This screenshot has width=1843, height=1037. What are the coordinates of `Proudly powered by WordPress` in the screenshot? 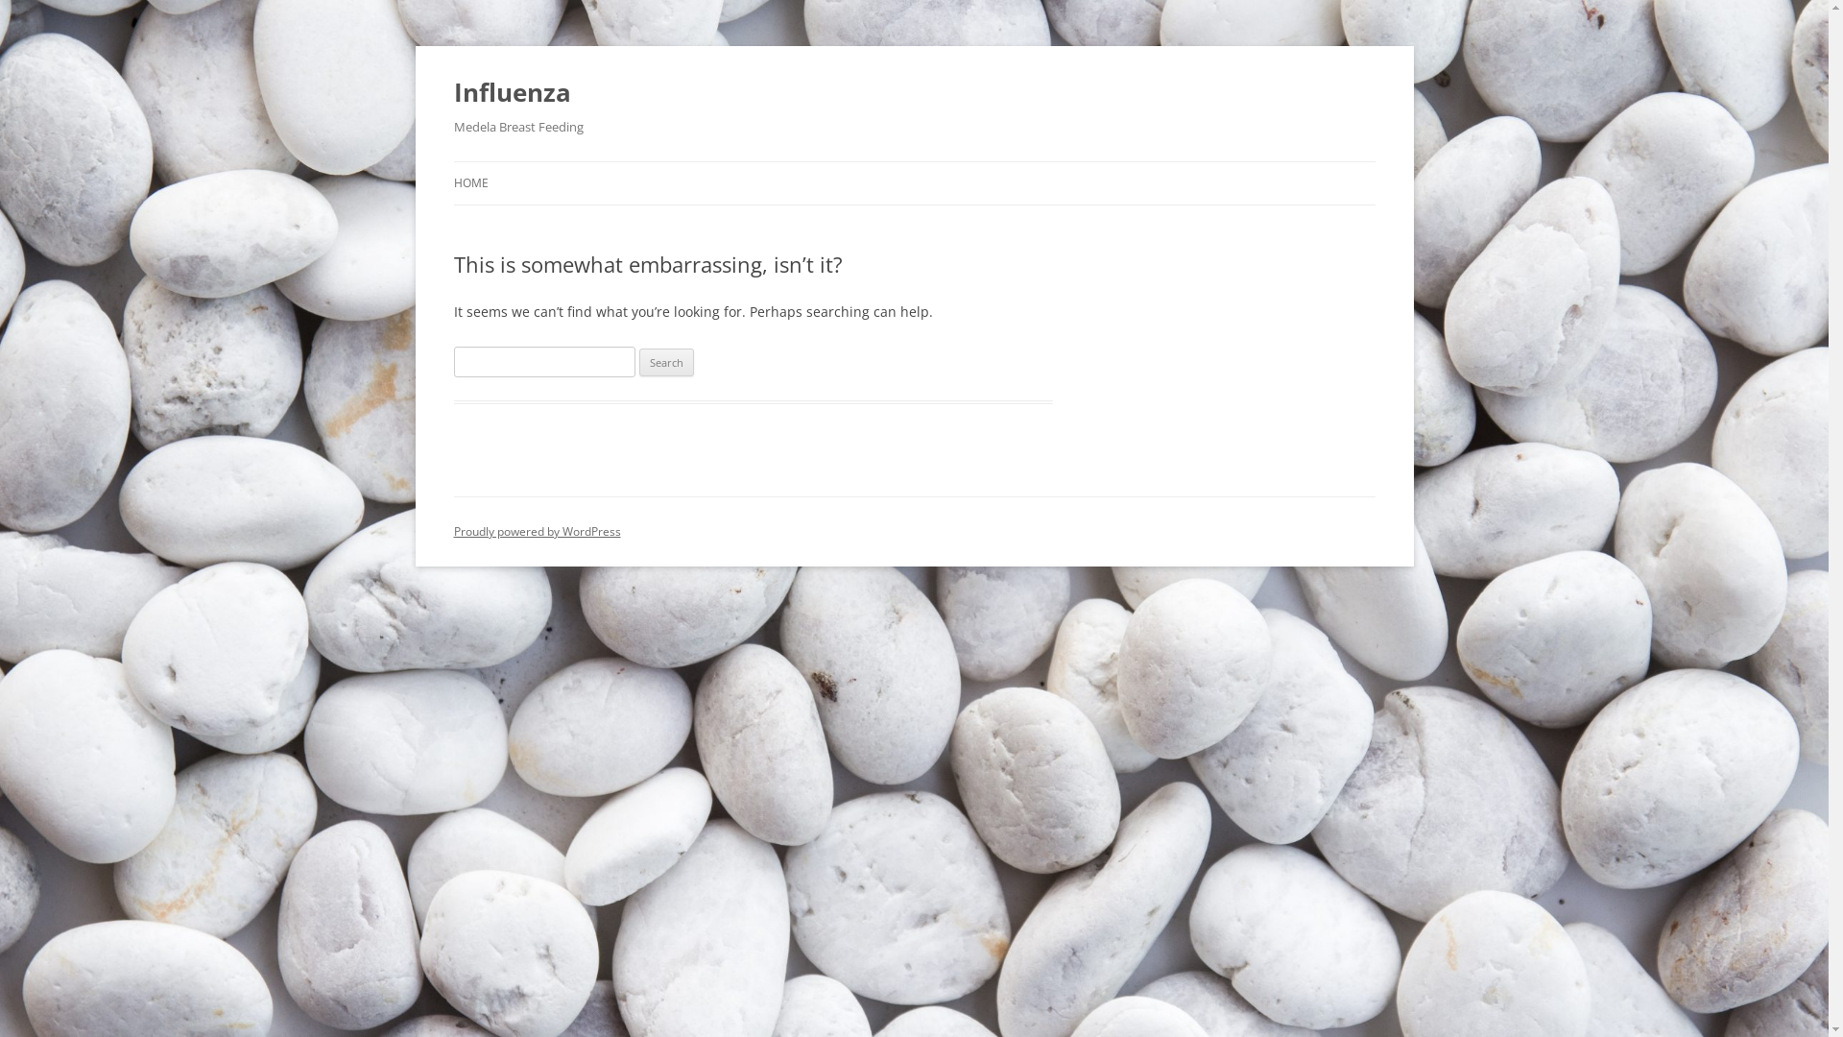 It's located at (537, 532).